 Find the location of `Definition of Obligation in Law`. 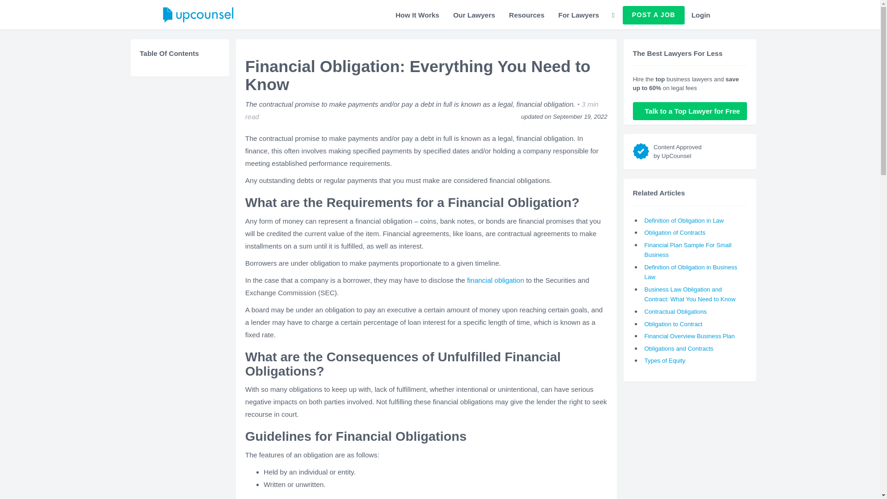

Definition of Obligation in Law is located at coordinates (684, 220).